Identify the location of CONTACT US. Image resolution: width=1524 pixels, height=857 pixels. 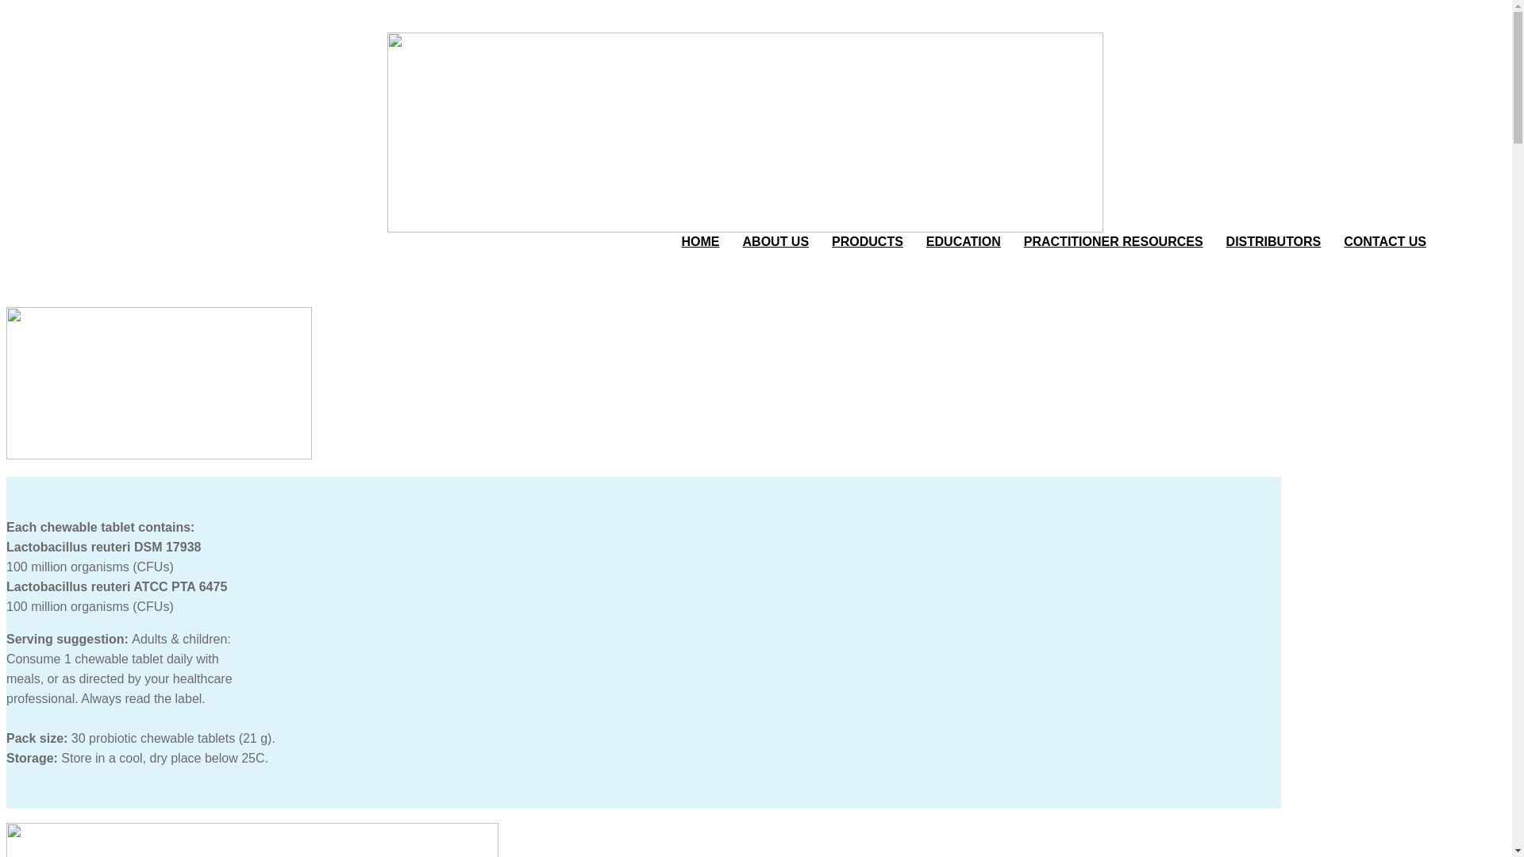
(1385, 241).